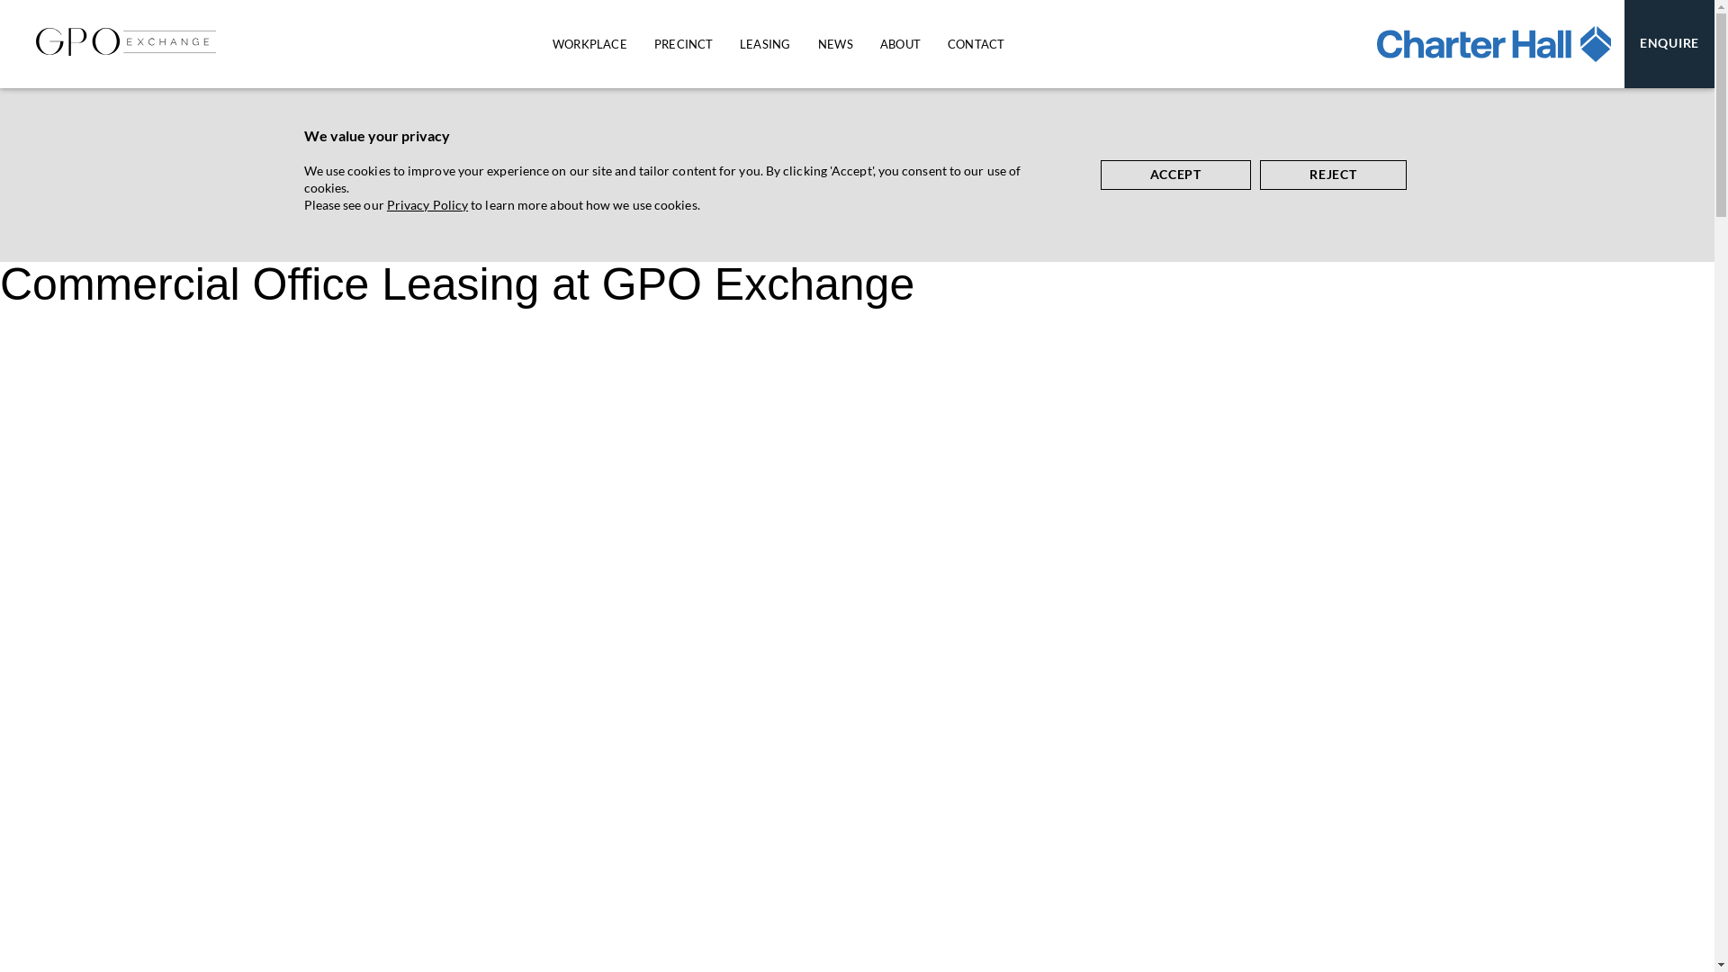  What do you see at coordinates (590, 44) in the screenshot?
I see `WORKPLACE` at bounding box center [590, 44].